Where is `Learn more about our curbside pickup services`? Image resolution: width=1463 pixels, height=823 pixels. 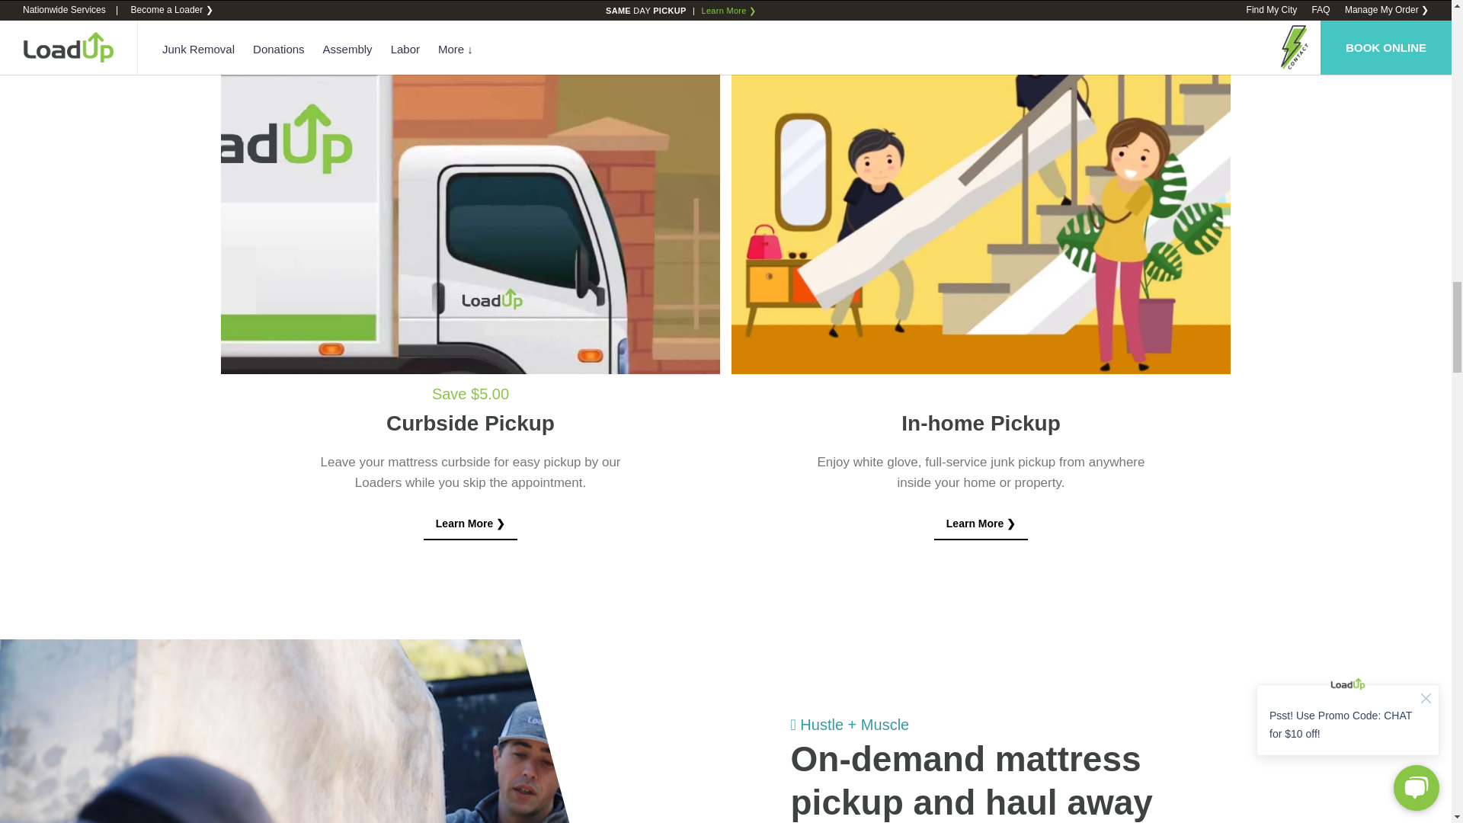 Learn more about our curbside pickup services is located at coordinates (471, 524).